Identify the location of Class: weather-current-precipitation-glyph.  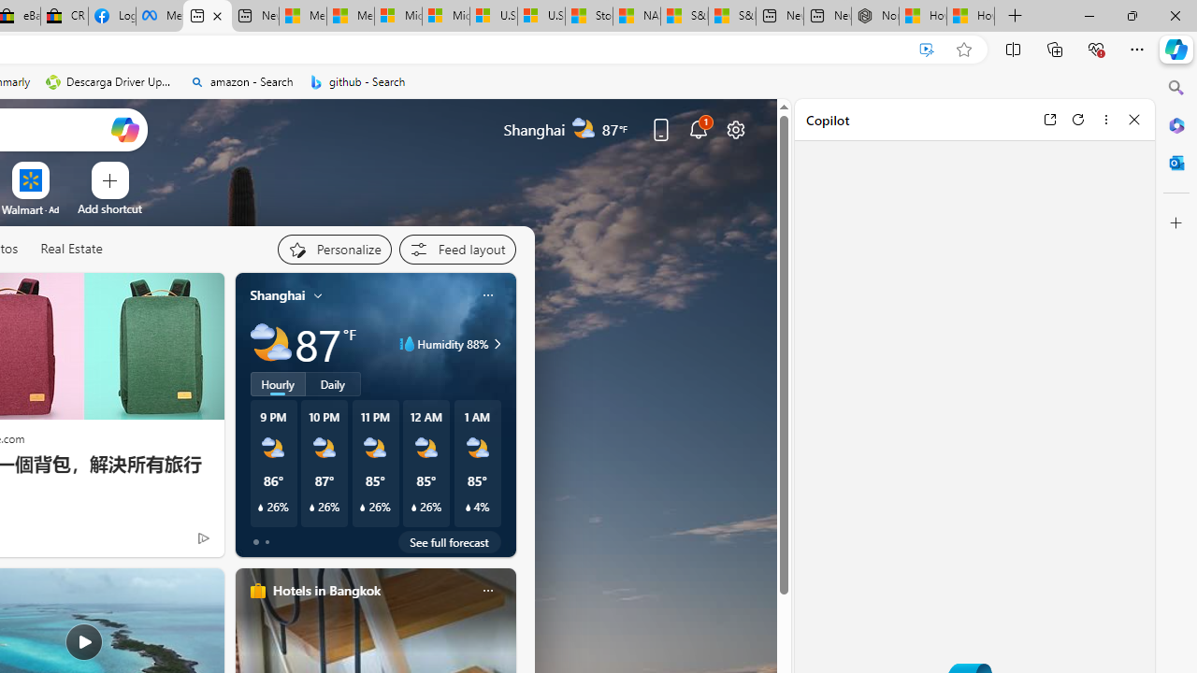
(468, 508).